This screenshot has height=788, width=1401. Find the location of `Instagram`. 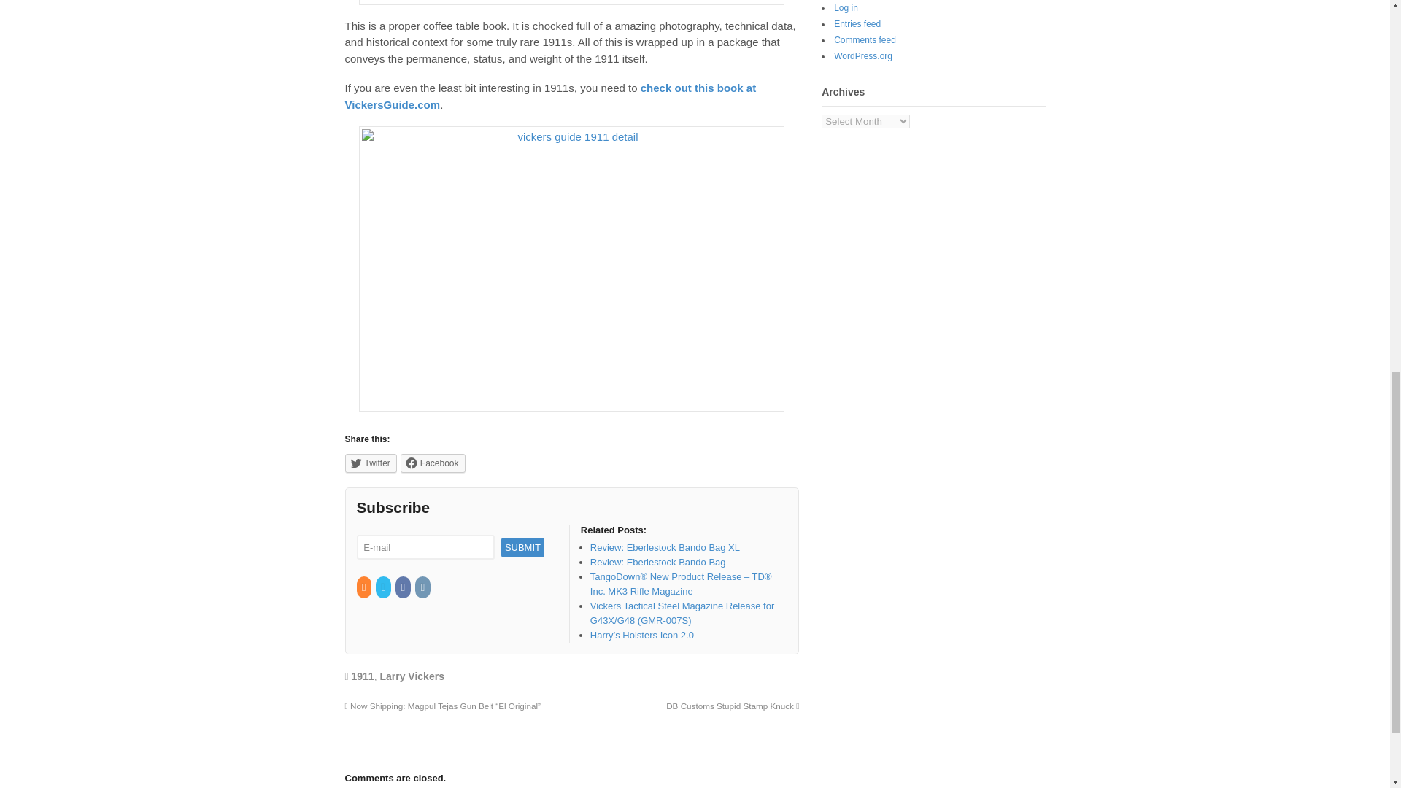

Instagram is located at coordinates (423, 588).